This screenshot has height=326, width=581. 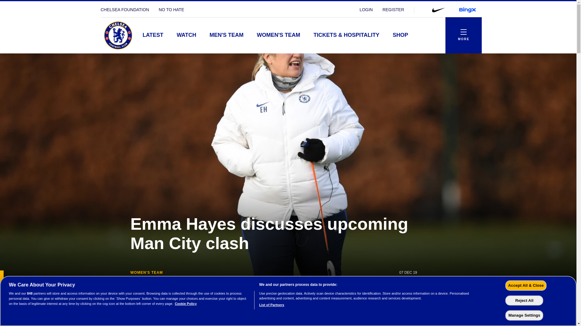 What do you see at coordinates (278, 35) in the screenshot?
I see `WOMEN'S TEAM` at bounding box center [278, 35].